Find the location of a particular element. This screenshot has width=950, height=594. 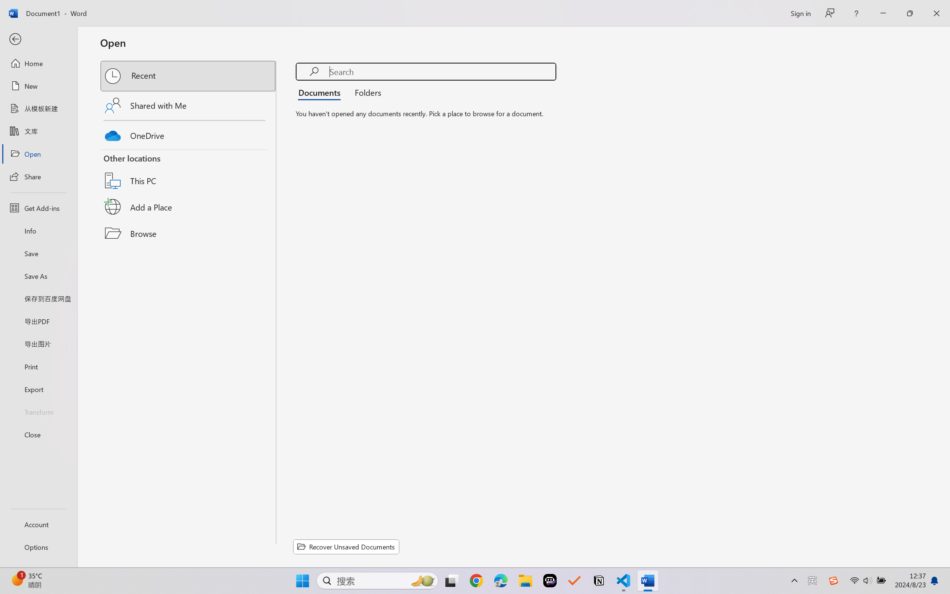

OneDrive is located at coordinates (189, 134).